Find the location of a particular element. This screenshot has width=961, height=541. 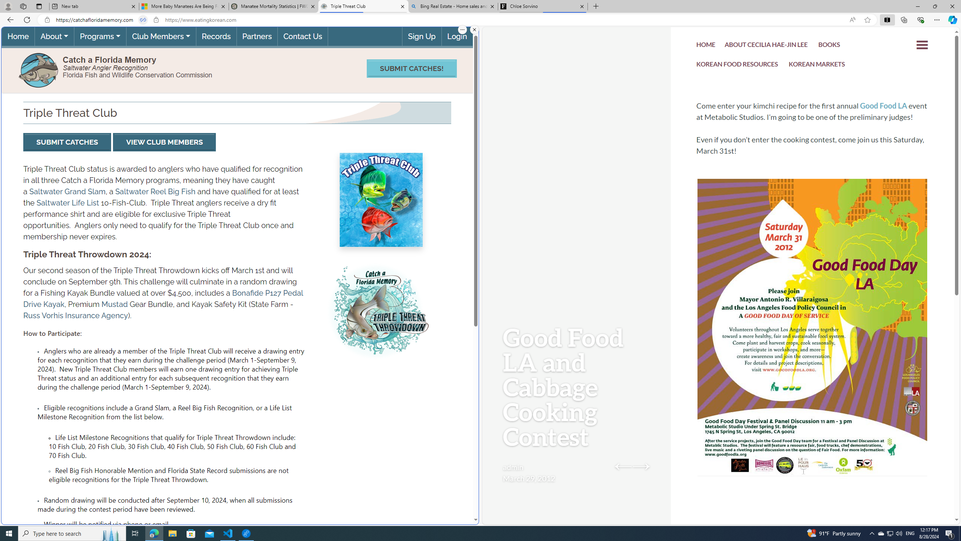

Club Members is located at coordinates (161, 36).